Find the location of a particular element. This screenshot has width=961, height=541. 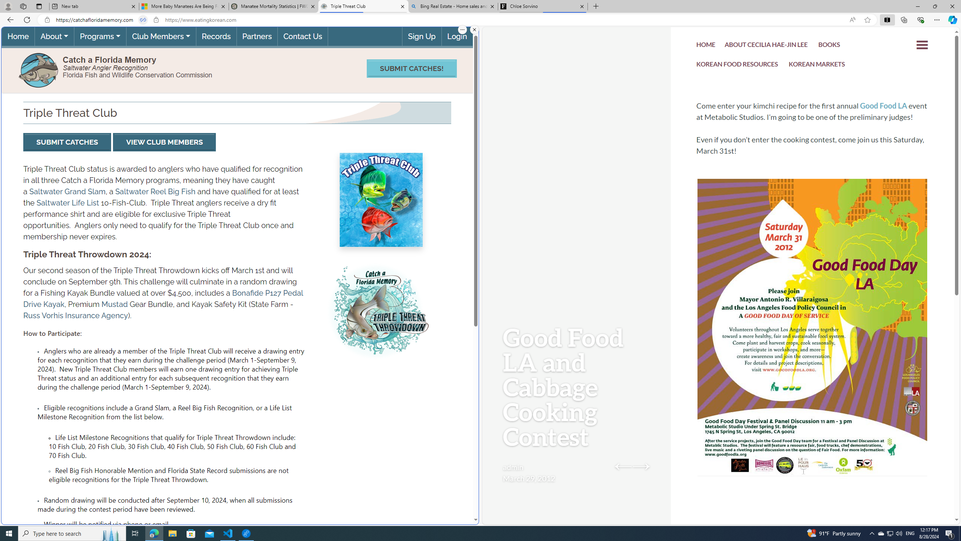

Club Members is located at coordinates (161, 36).